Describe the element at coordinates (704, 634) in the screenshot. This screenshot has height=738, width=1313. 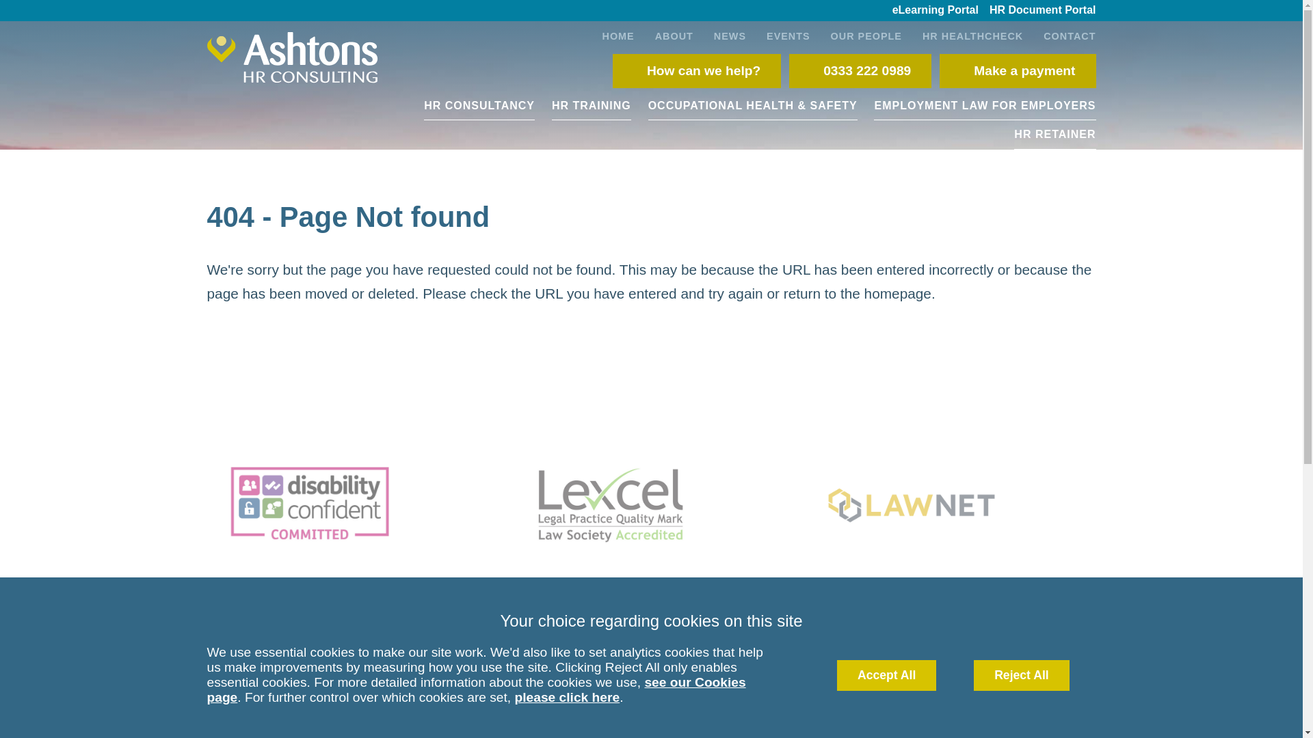
I see `Search the site` at that location.